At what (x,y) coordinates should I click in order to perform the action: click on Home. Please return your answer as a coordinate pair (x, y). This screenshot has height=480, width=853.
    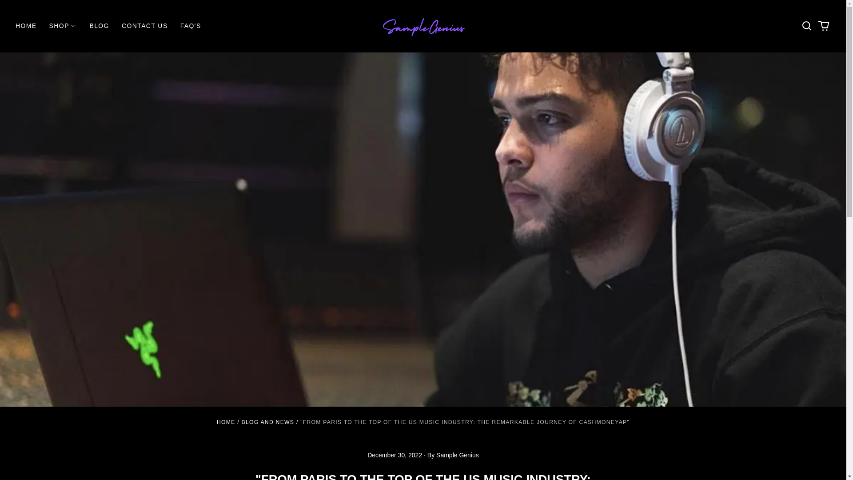
    Looking at the image, I should click on (226, 422).